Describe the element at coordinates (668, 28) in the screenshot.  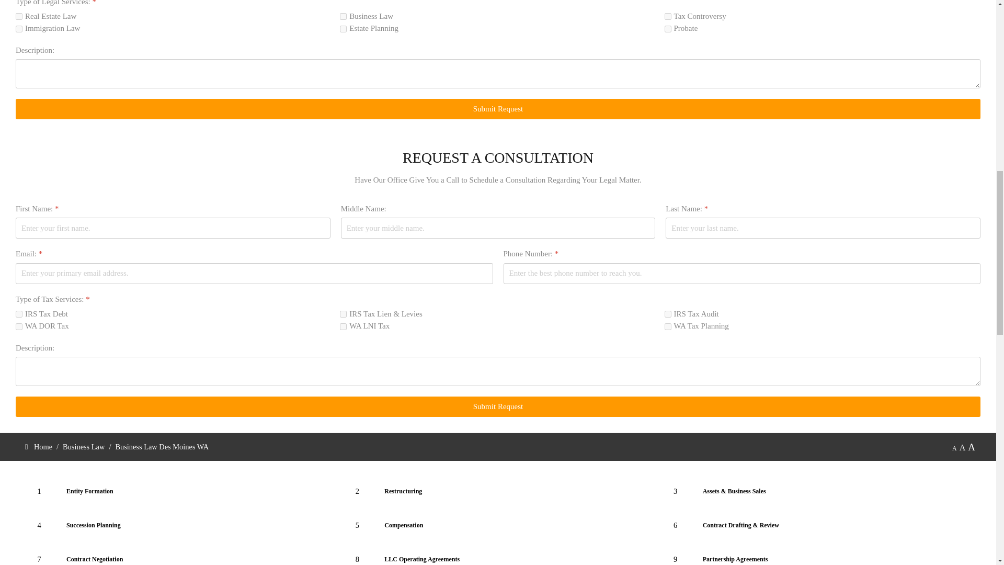
I see `Probate` at that location.